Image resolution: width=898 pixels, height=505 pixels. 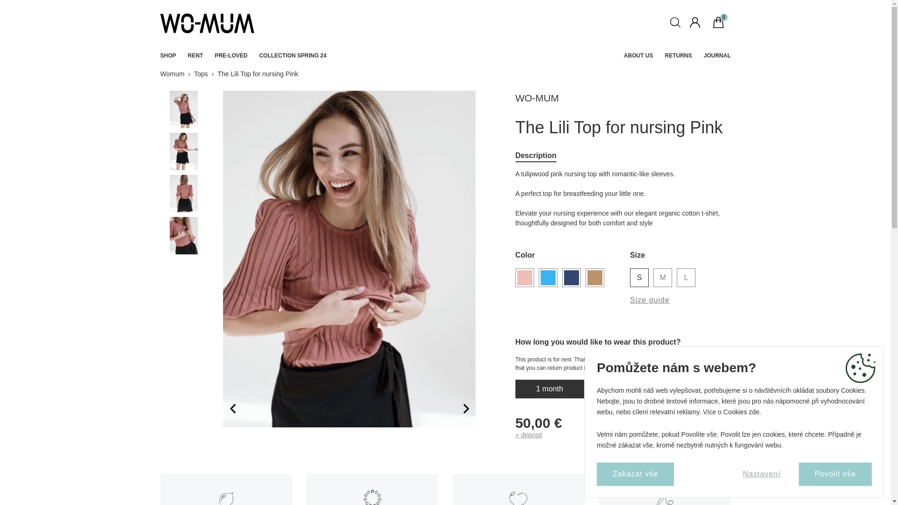 I want to click on RETURNS, so click(x=678, y=56).